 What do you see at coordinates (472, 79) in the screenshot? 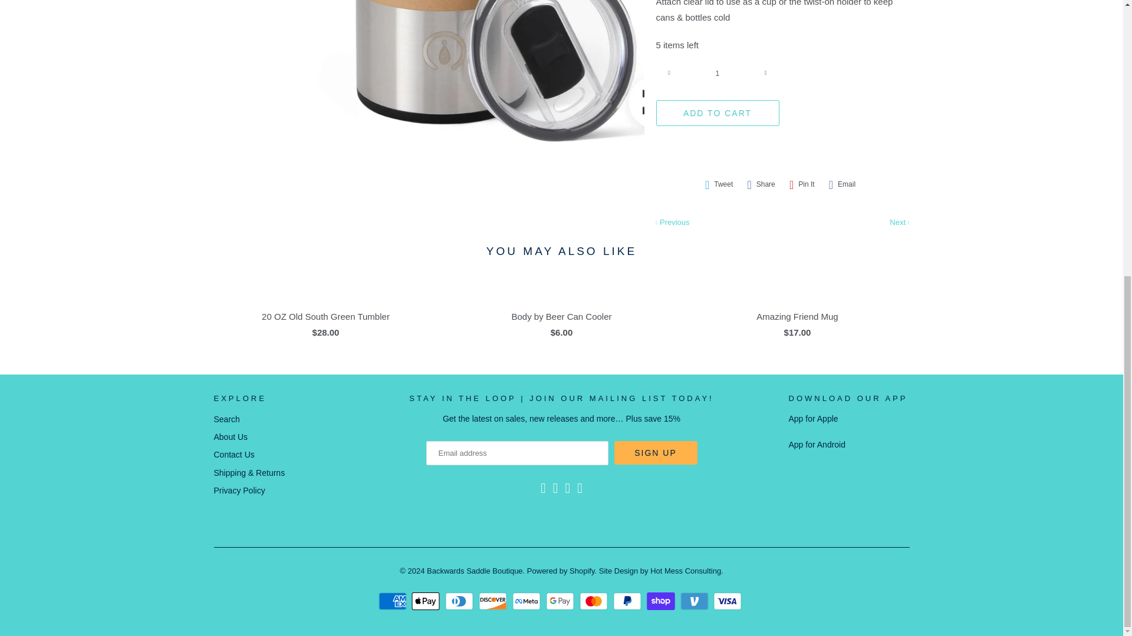
I see `Stainless Steel 12oz Combo Cooler` at bounding box center [472, 79].